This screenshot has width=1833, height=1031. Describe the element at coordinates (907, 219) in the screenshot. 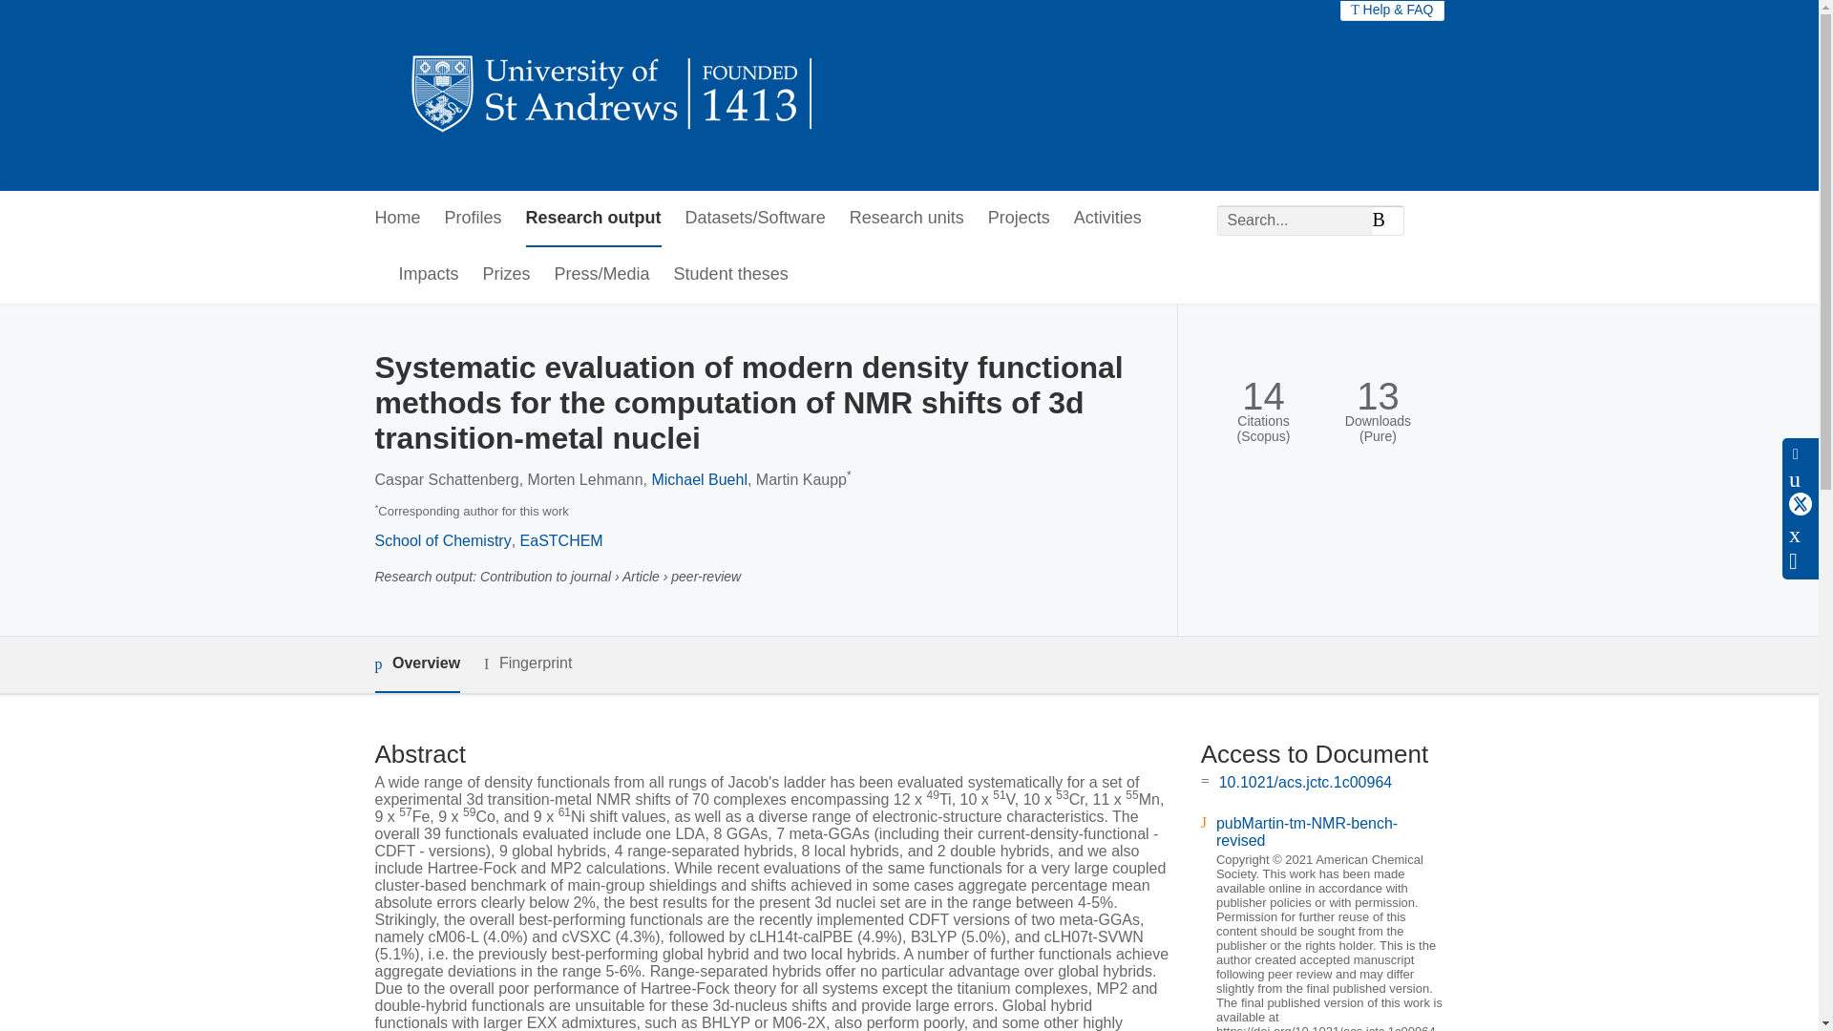

I see `Research units` at that location.